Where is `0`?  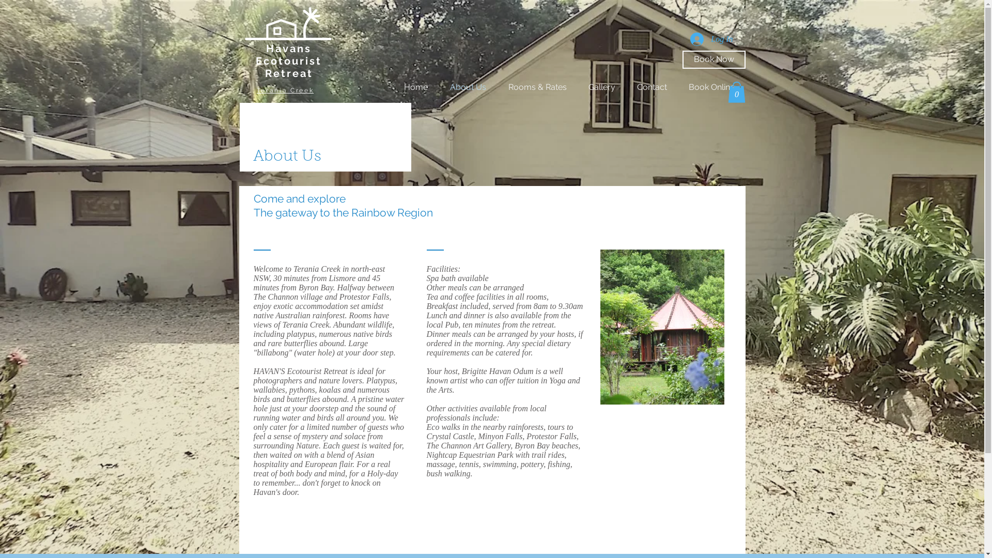
0 is located at coordinates (736, 92).